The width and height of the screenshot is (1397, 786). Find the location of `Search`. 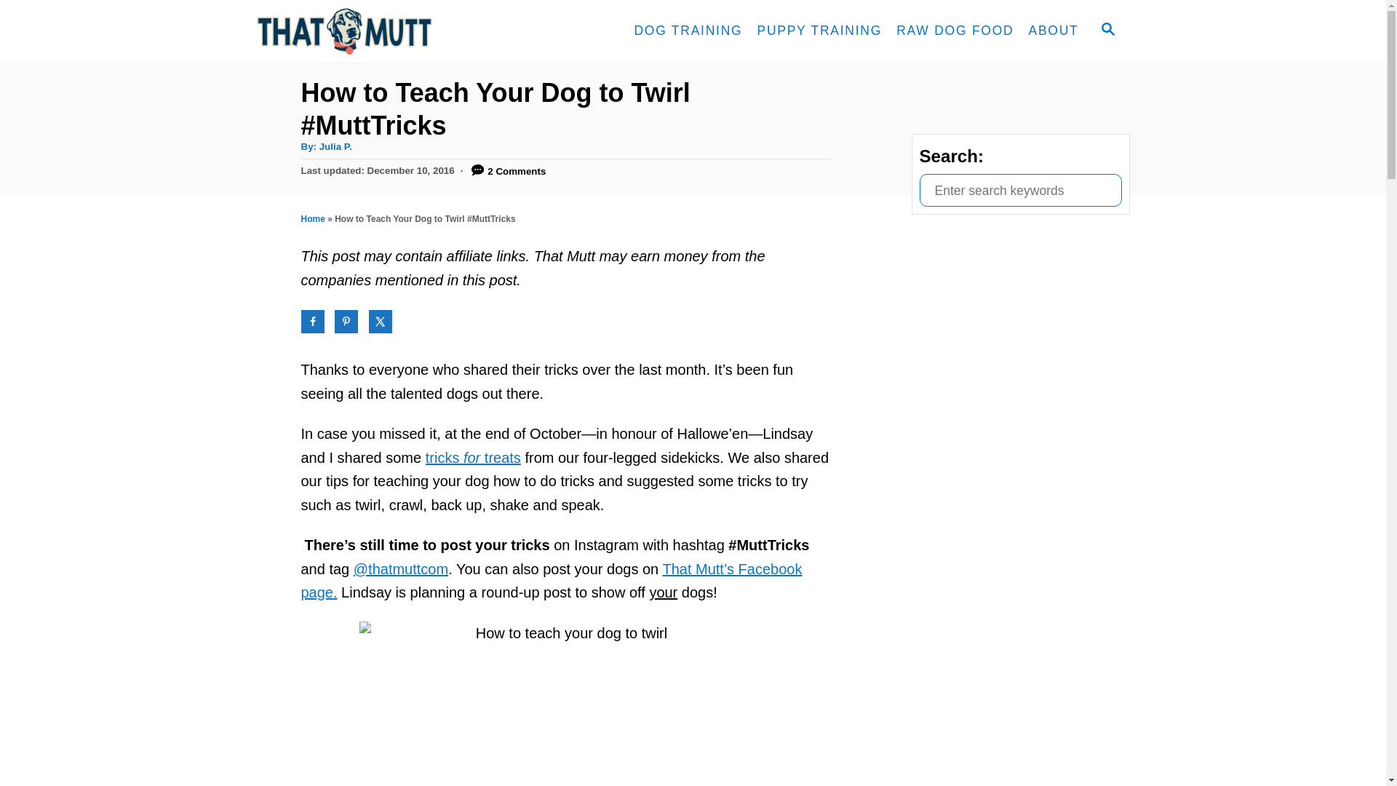

Search is located at coordinates (22, 22).